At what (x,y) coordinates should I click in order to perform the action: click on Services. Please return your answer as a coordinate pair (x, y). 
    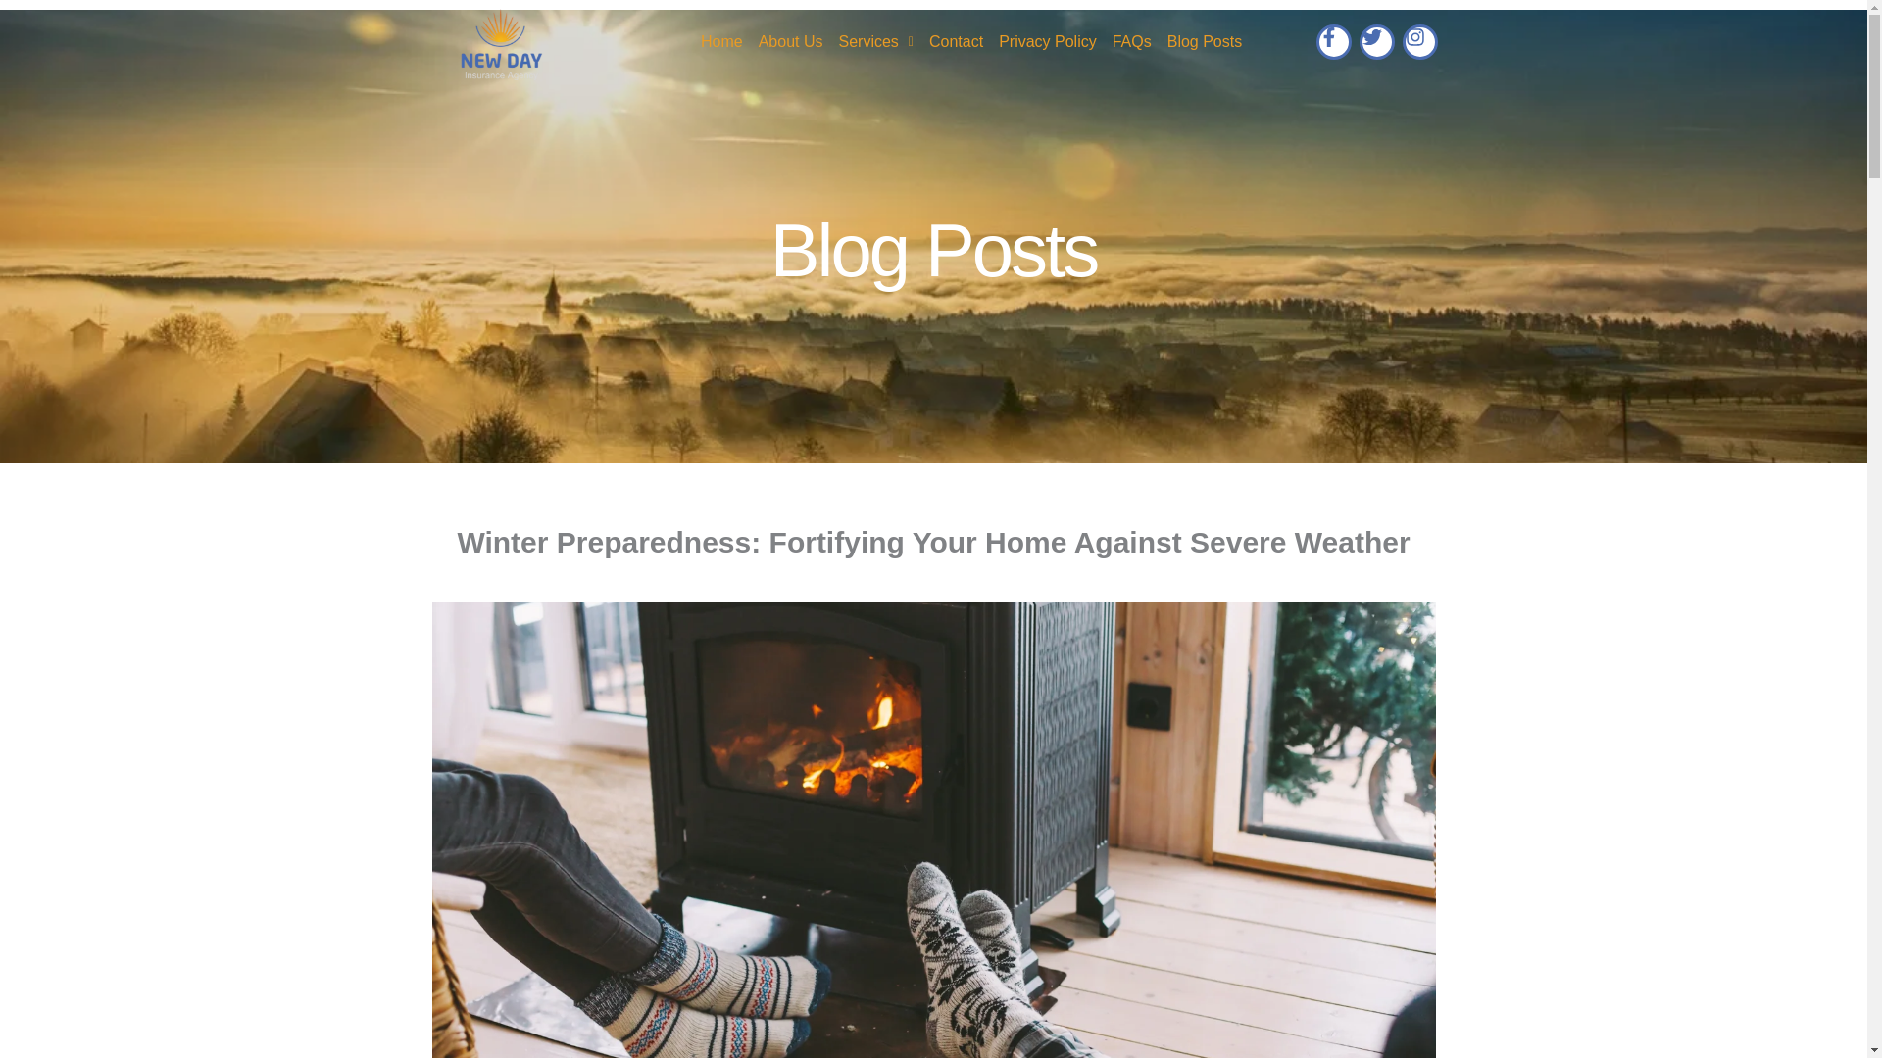
    Looking at the image, I should click on (876, 41).